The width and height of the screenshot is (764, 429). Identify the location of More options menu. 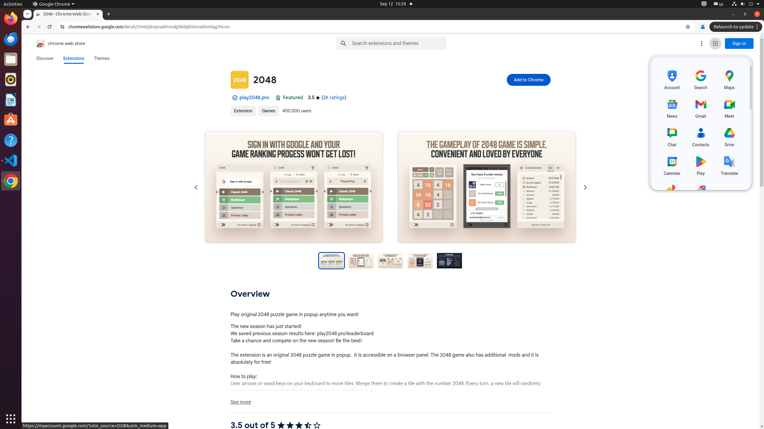
(702, 43).